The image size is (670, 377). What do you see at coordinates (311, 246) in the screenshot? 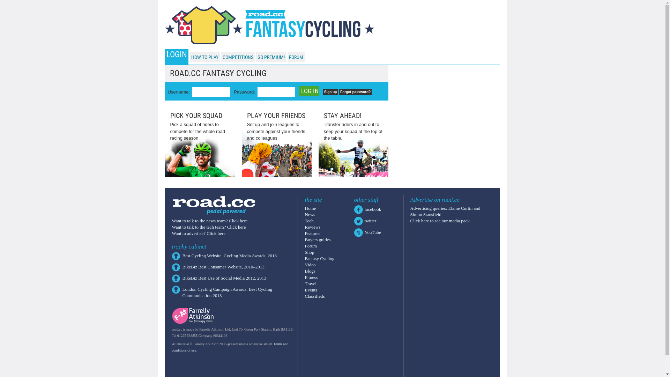
I see `Forum` at bounding box center [311, 246].